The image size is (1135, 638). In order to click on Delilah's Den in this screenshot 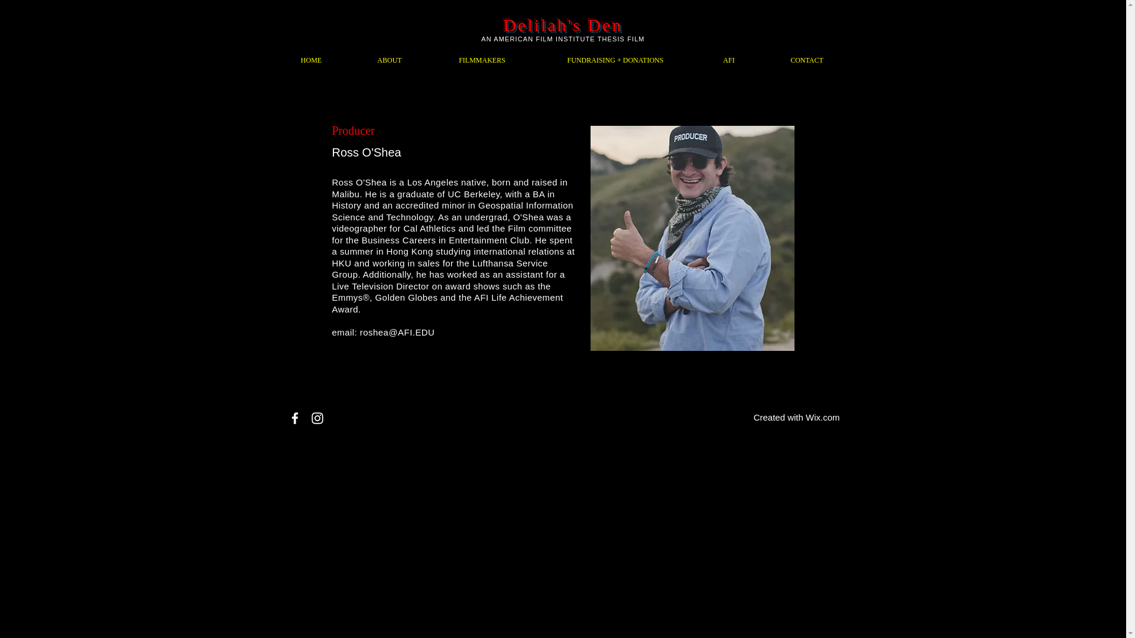, I will do `click(563, 25)`.